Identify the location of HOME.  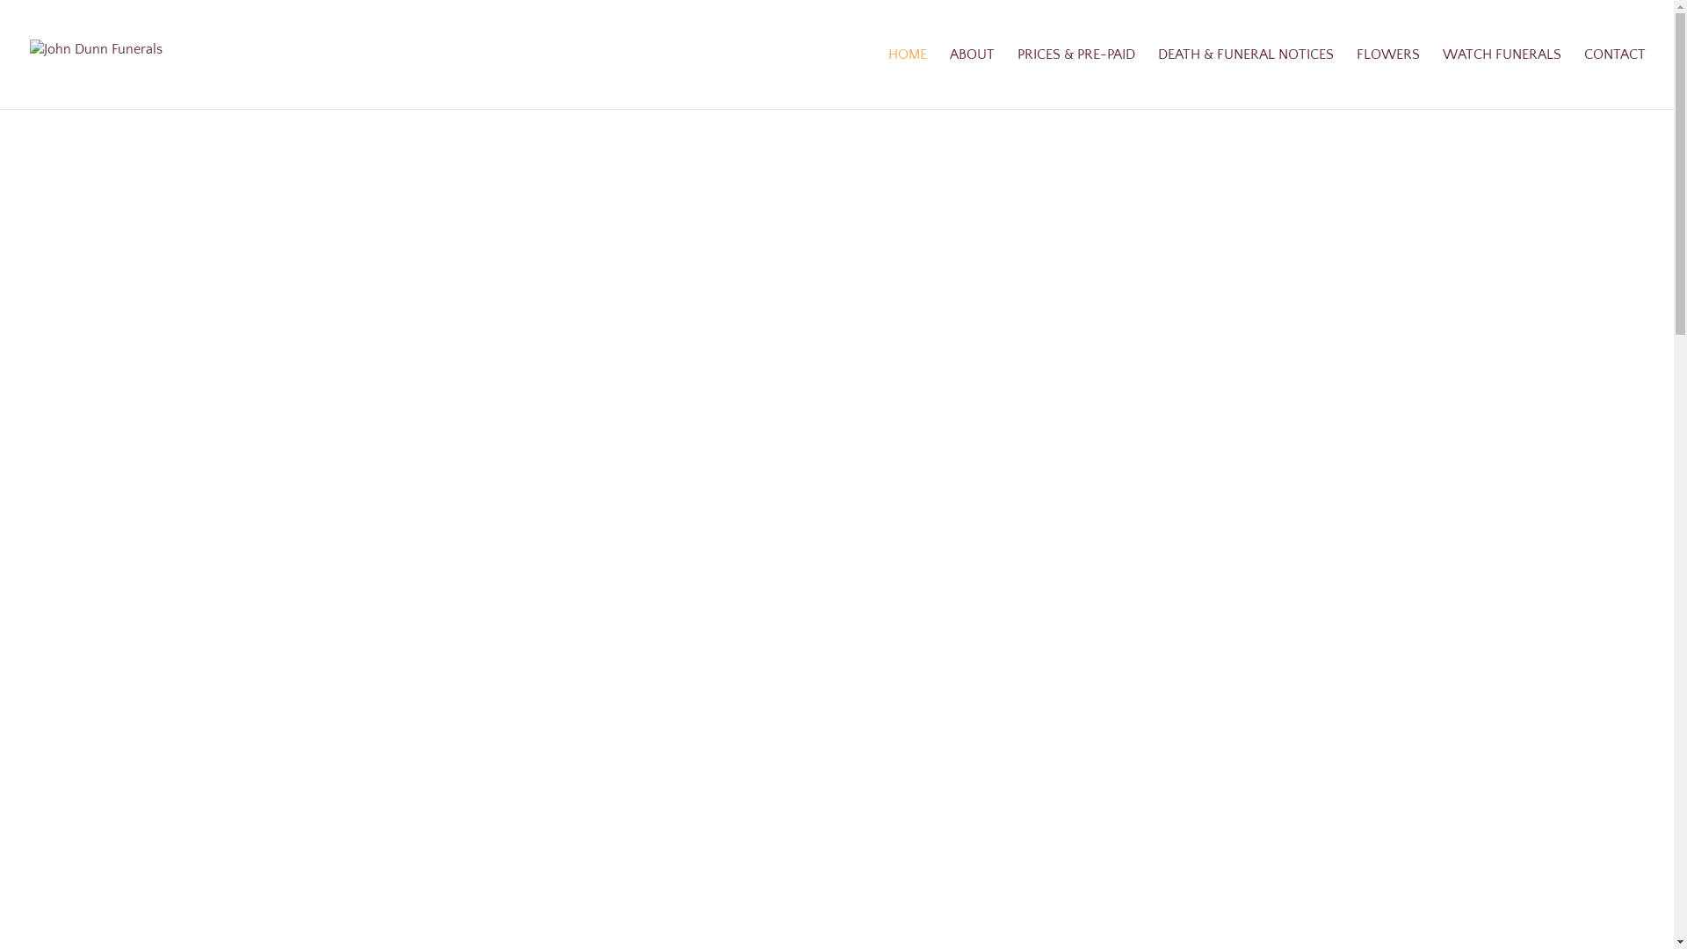
(908, 79).